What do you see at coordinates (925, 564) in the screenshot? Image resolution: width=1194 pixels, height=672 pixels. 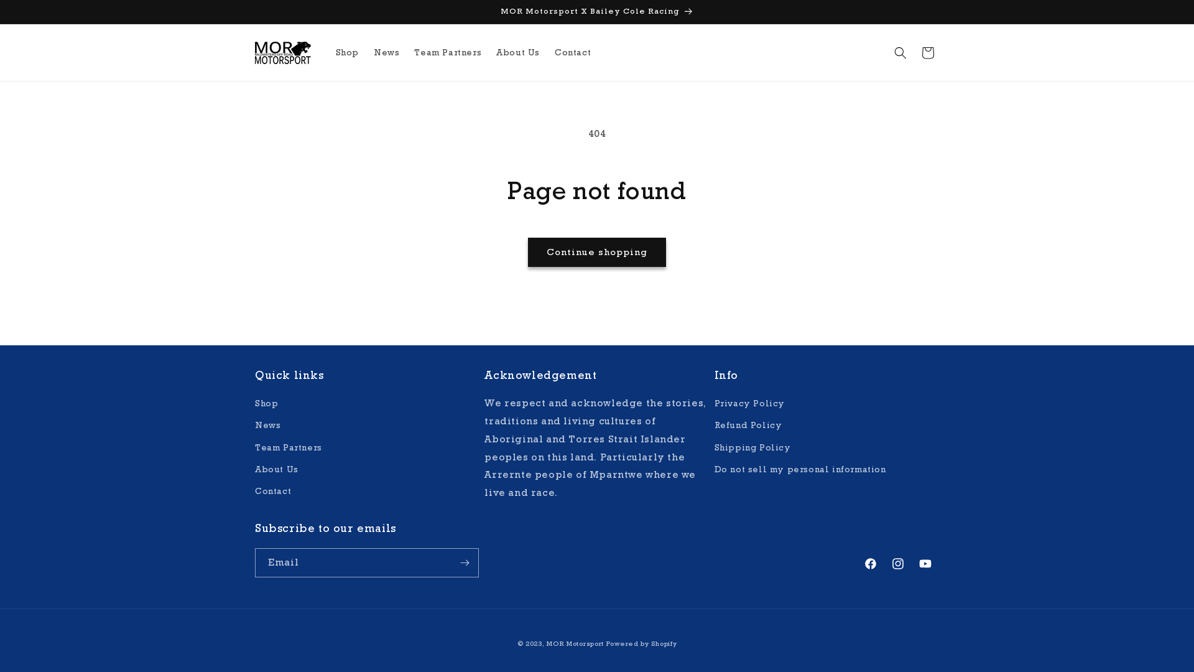 I see `YouTube` at bounding box center [925, 564].